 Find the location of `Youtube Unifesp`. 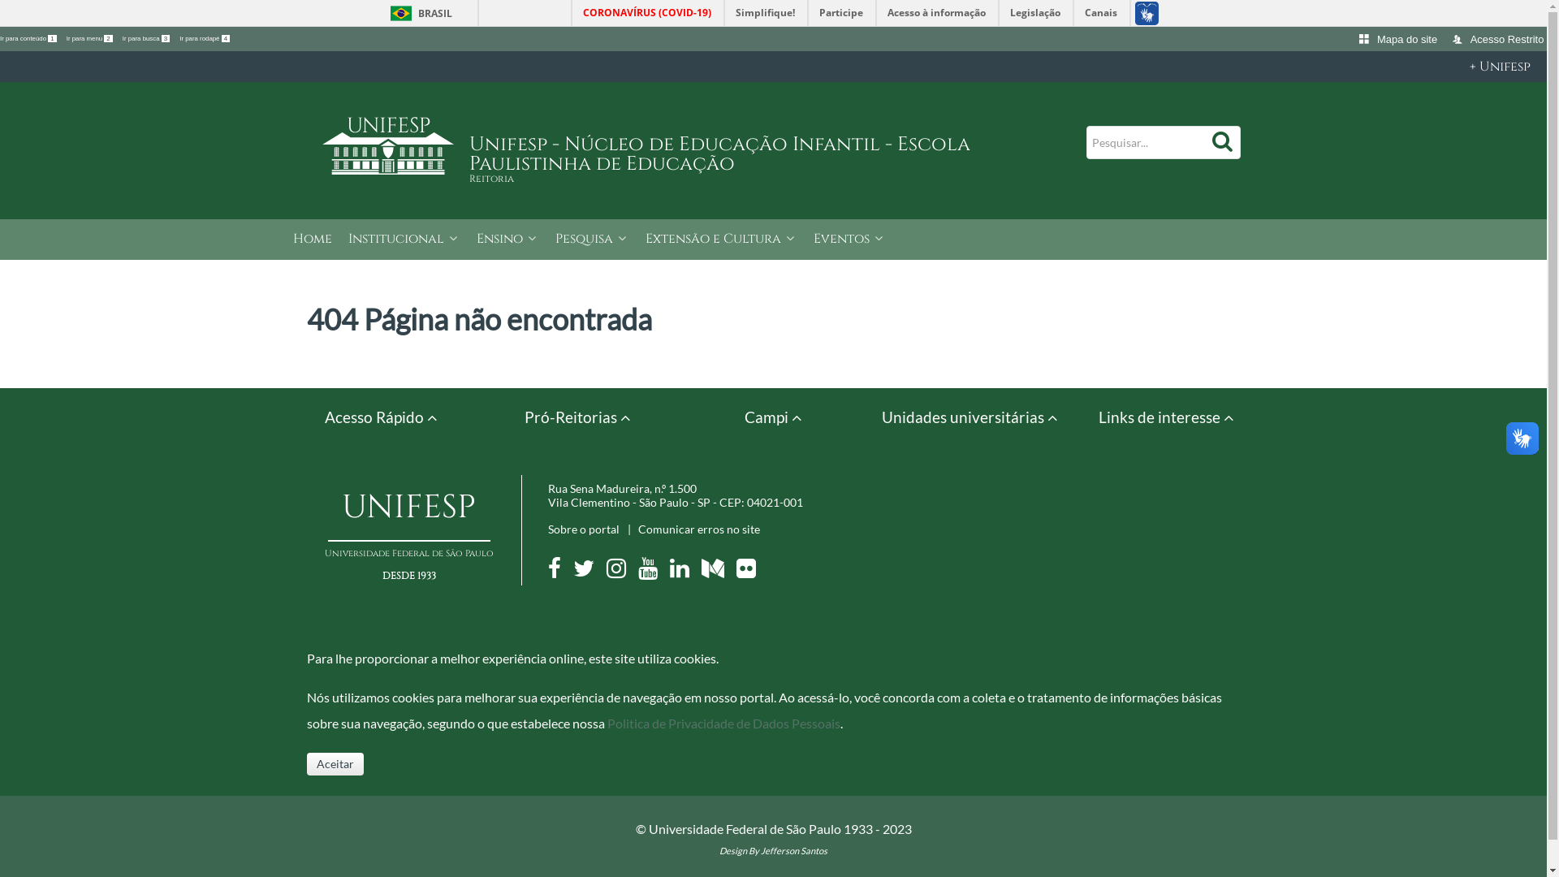

Youtube Unifesp is located at coordinates (653, 572).